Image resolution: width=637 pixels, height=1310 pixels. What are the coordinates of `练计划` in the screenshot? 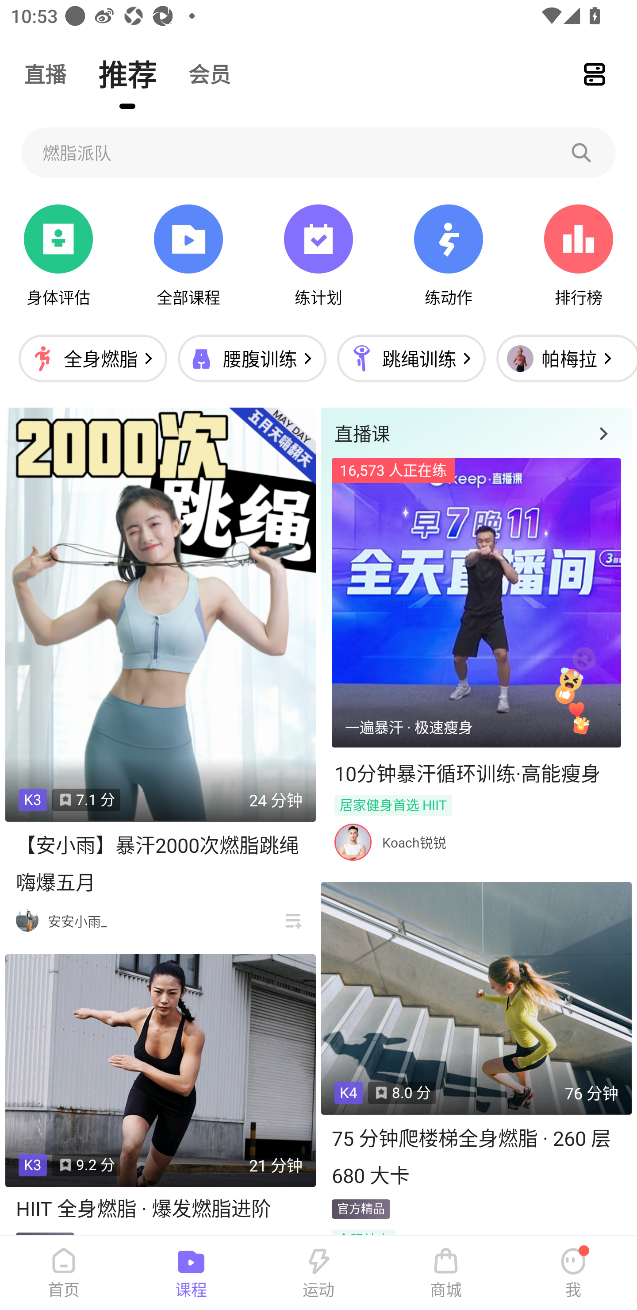 It's located at (318, 256).